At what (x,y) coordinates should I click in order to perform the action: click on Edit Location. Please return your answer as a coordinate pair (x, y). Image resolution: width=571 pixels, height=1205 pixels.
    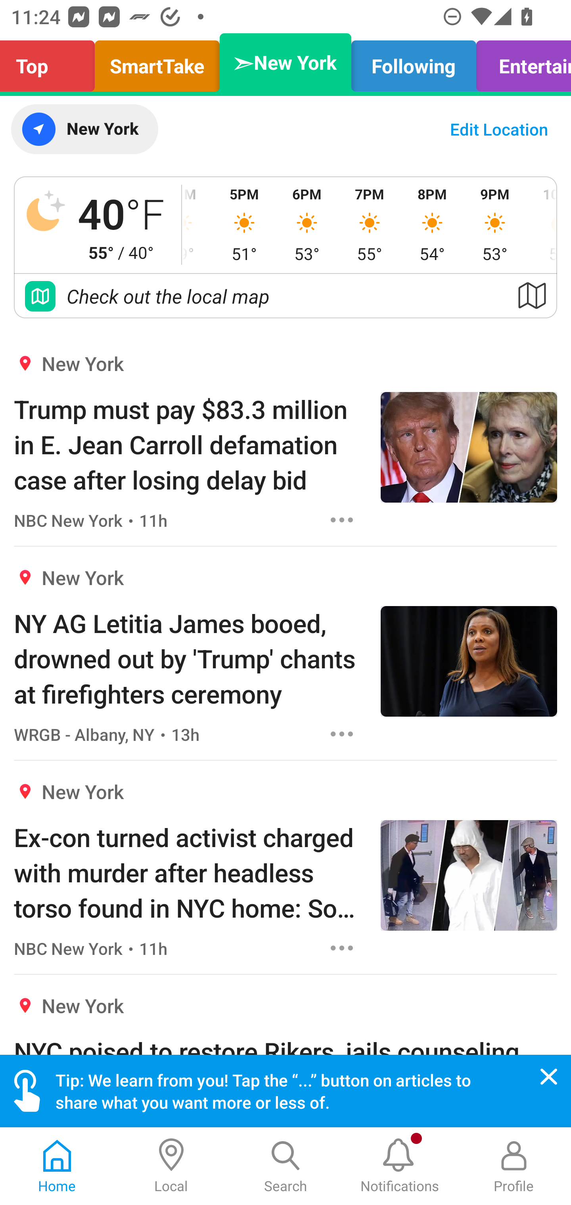
    Looking at the image, I should click on (499, 129).